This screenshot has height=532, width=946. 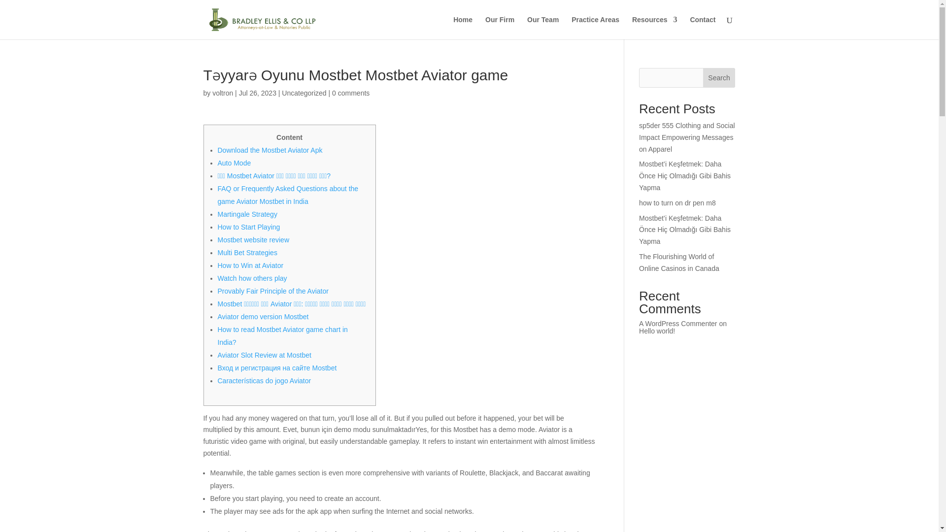 I want to click on Martingale Strategy, so click(x=247, y=214).